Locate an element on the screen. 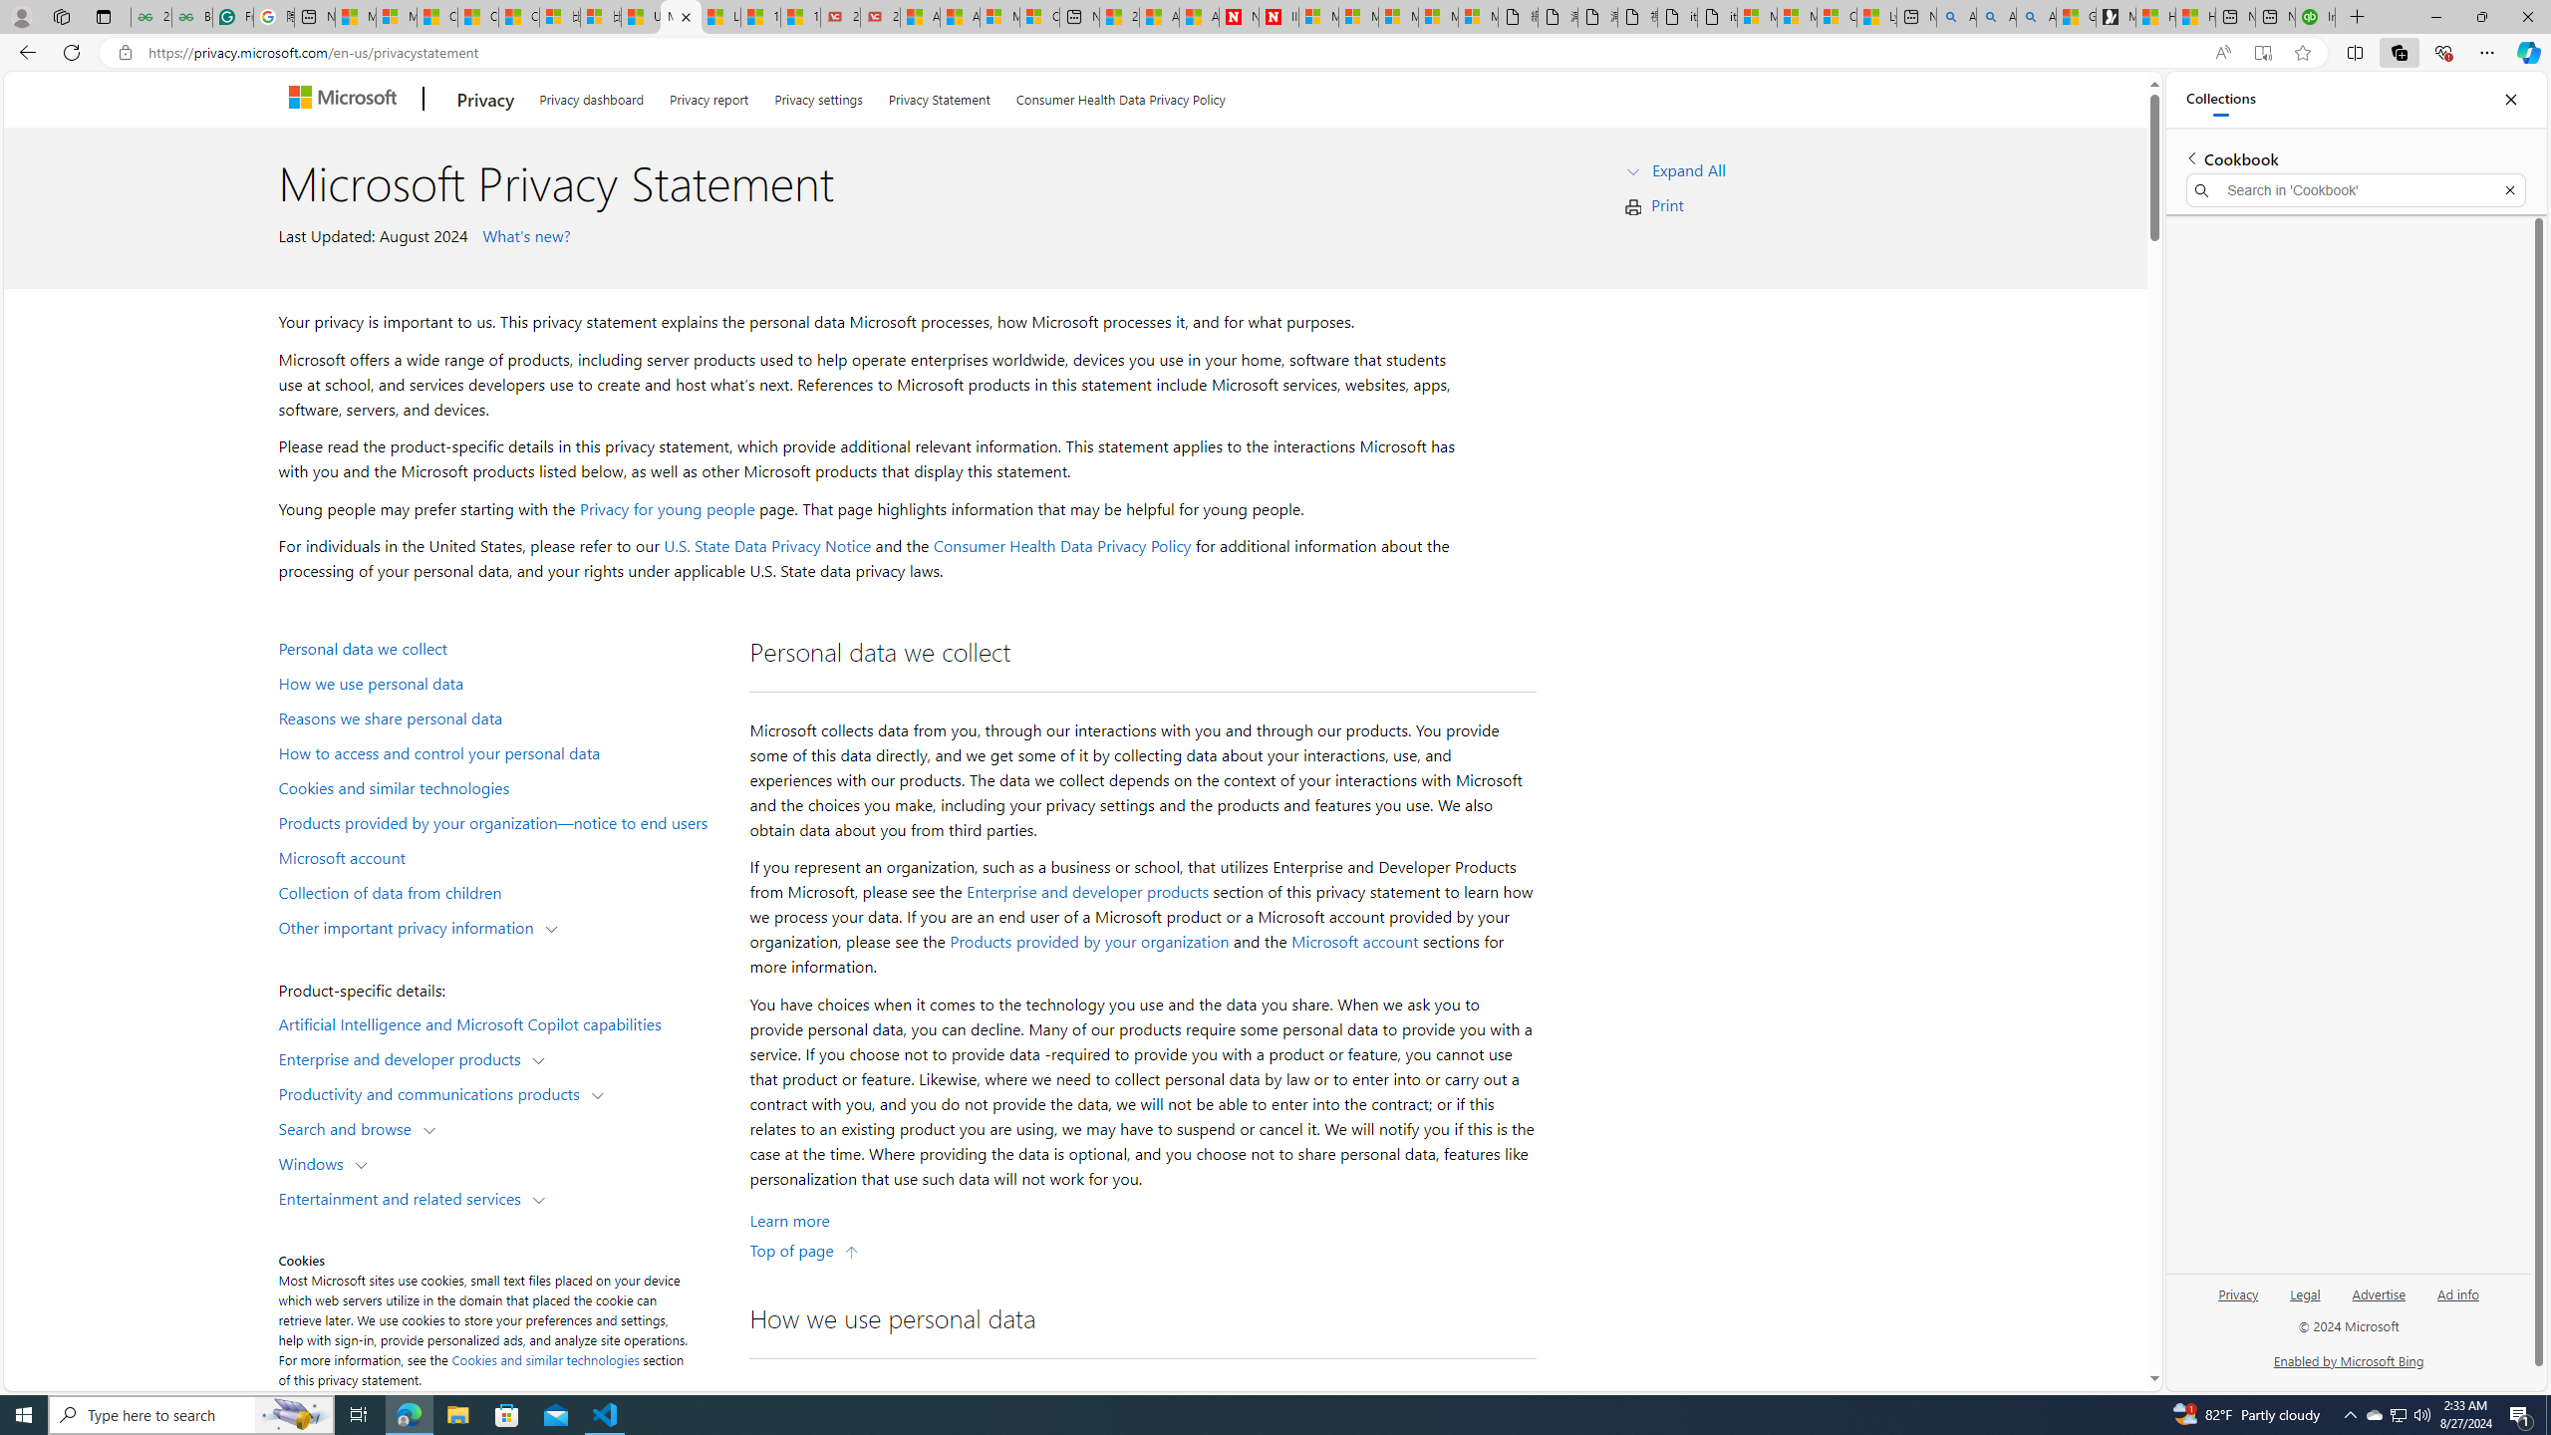  Consumer Health Data Privacy Policy is located at coordinates (1837, 17).